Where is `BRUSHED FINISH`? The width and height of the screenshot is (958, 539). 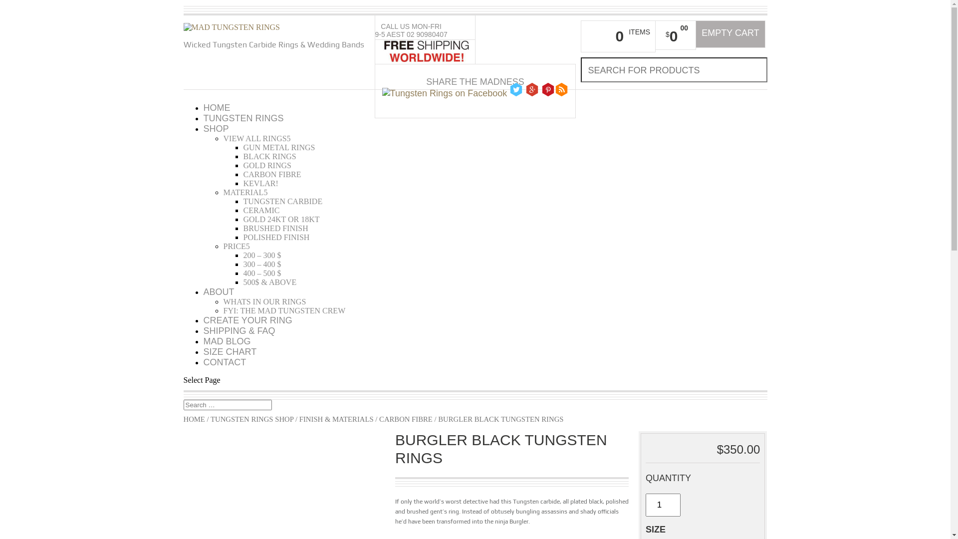
BRUSHED FINISH is located at coordinates (276, 229).